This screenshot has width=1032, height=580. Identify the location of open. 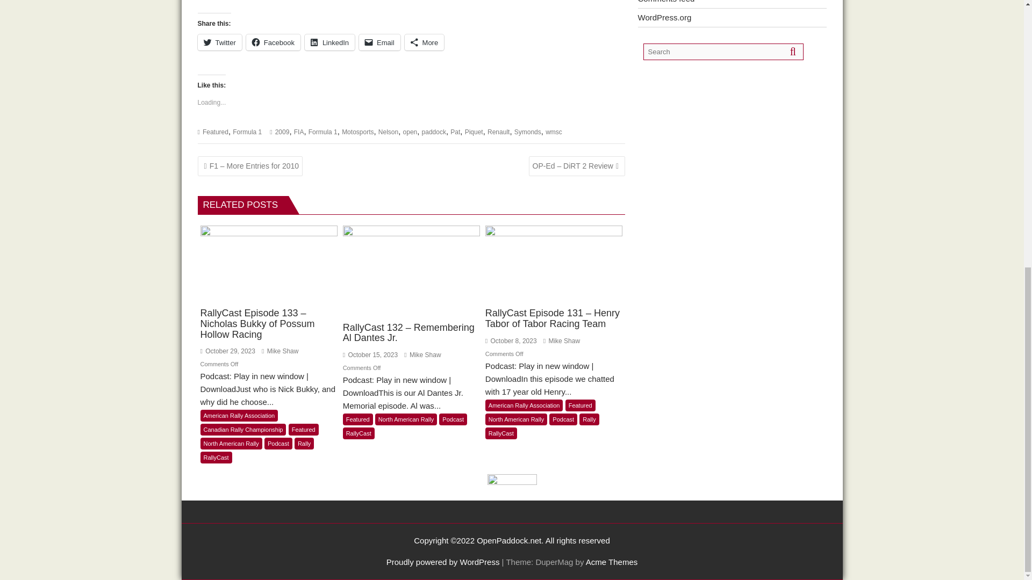
(411, 132).